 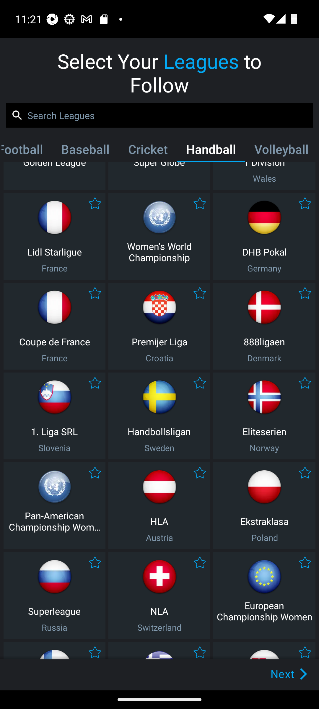 What do you see at coordinates (54, 416) in the screenshot?
I see `1. Liga SRL Slovenia` at bounding box center [54, 416].